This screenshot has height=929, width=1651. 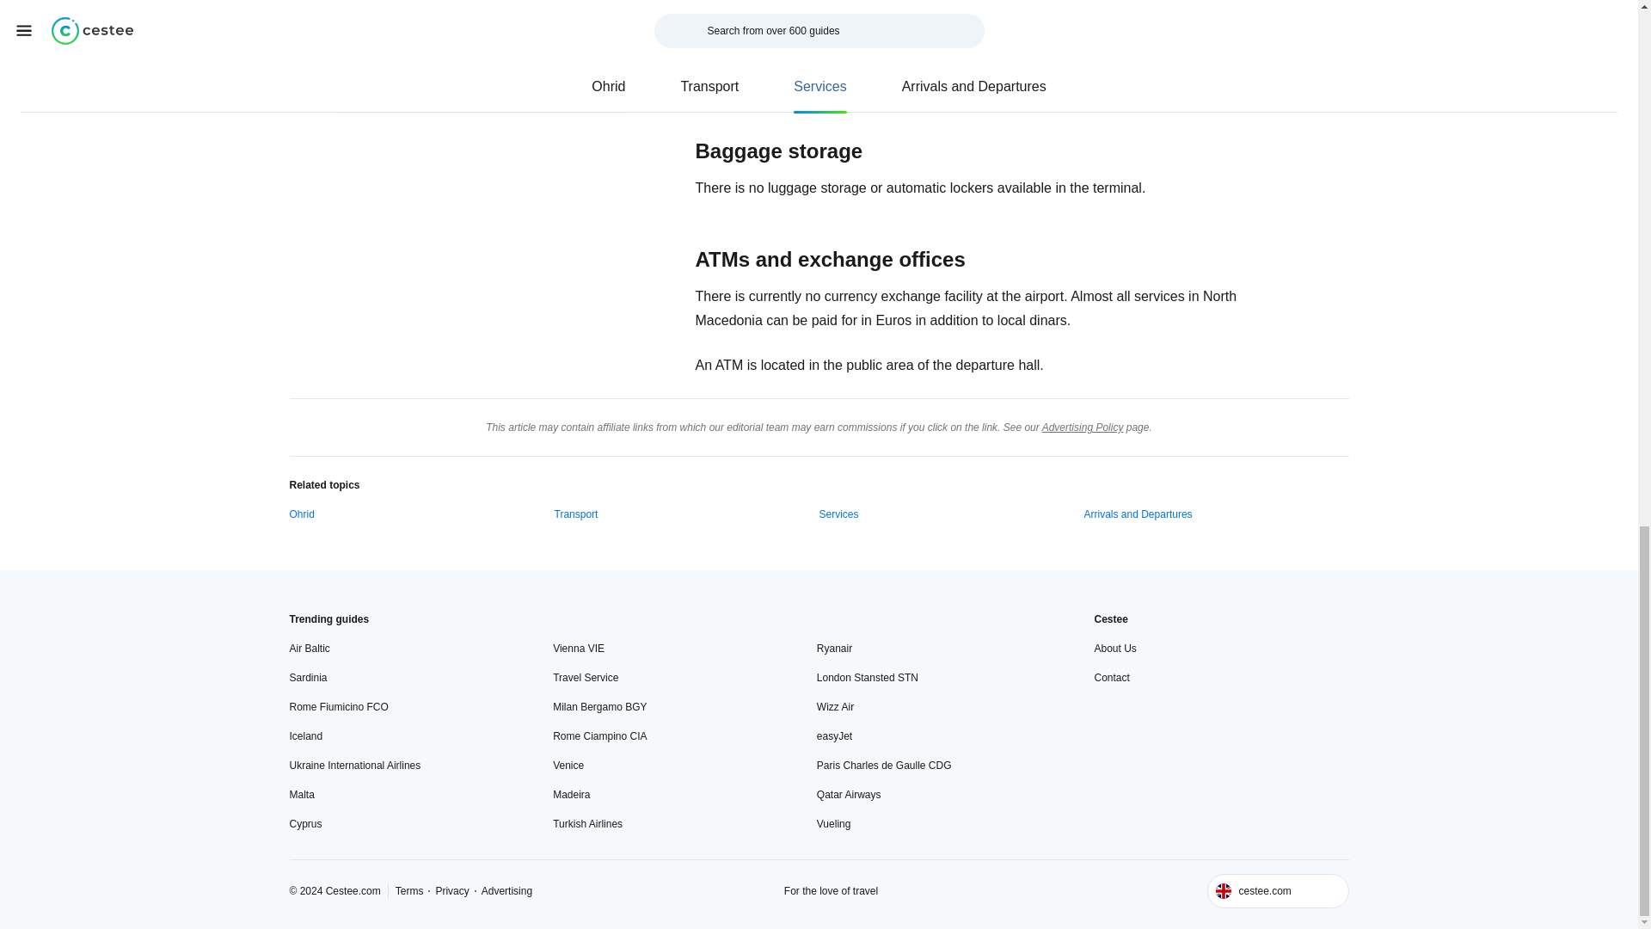 I want to click on Rome Ciampino CIA, so click(x=600, y=736).